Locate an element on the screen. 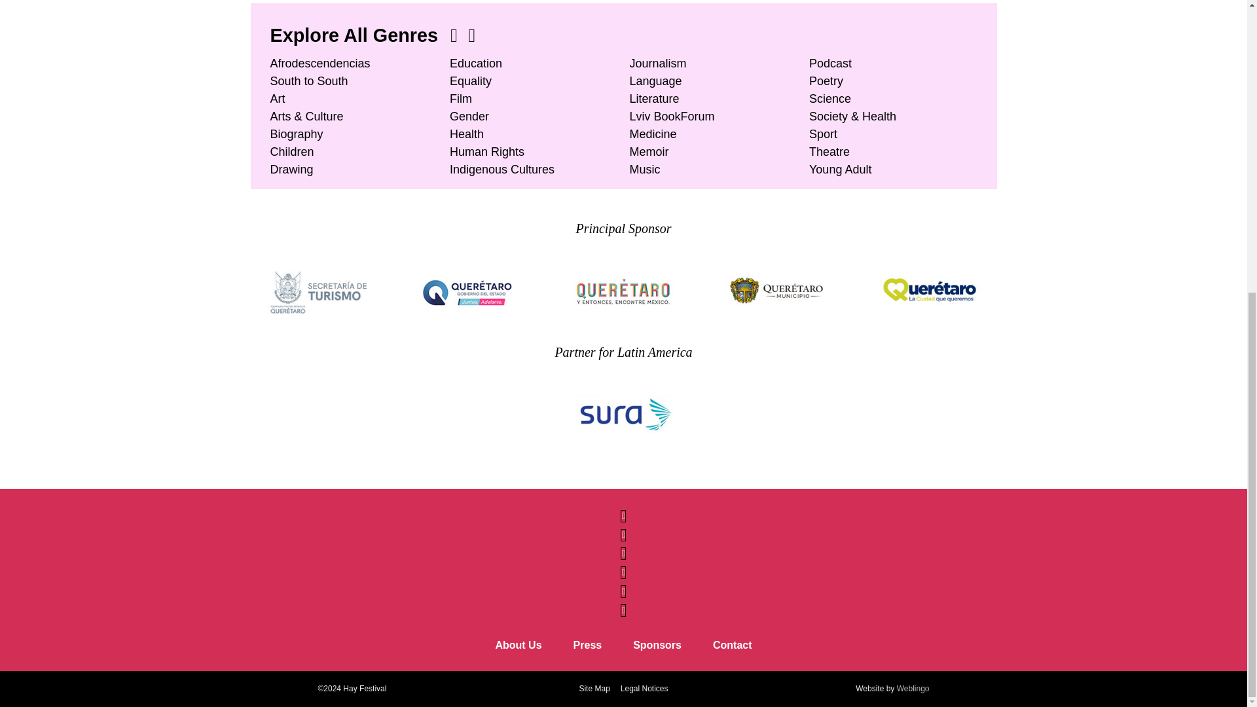 Image resolution: width=1257 pixels, height=707 pixels. Threads is located at coordinates (623, 548).